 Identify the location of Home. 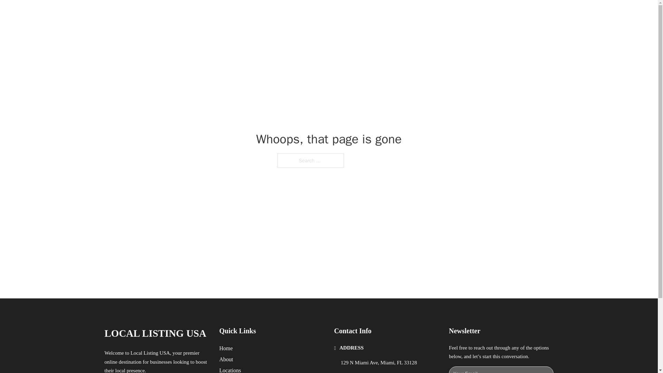
(226, 348).